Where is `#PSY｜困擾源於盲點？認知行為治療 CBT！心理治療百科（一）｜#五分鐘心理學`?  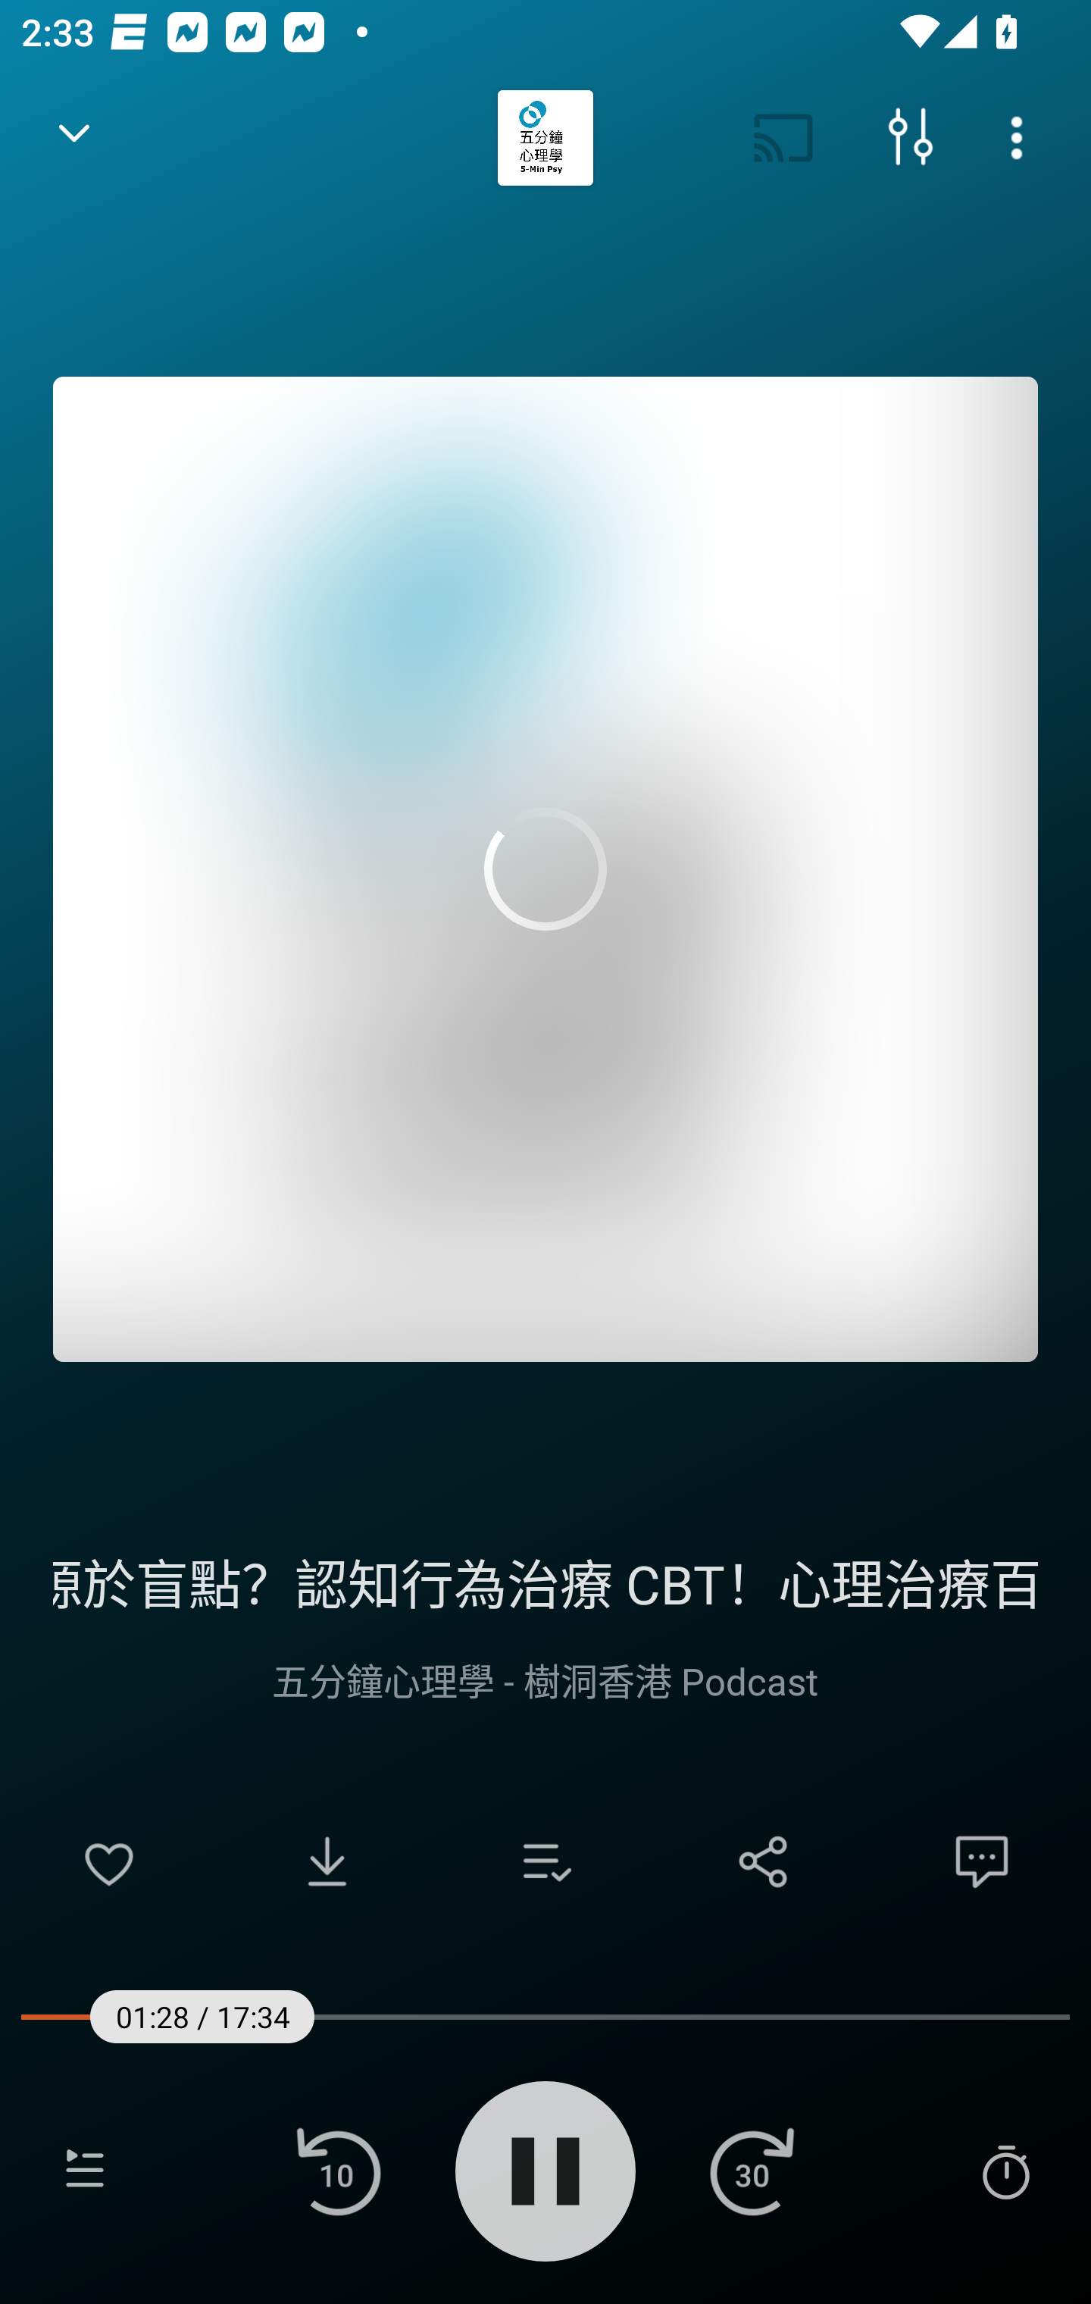 #PSY｜困擾源於盲點？認知行為治療 CBT！心理治療百科（一）｜#五分鐘心理學 is located at coordinates (545, 1580).